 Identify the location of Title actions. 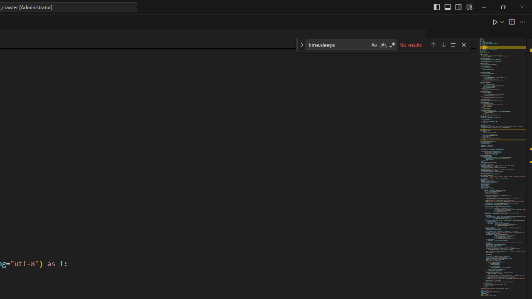
(453, 7).